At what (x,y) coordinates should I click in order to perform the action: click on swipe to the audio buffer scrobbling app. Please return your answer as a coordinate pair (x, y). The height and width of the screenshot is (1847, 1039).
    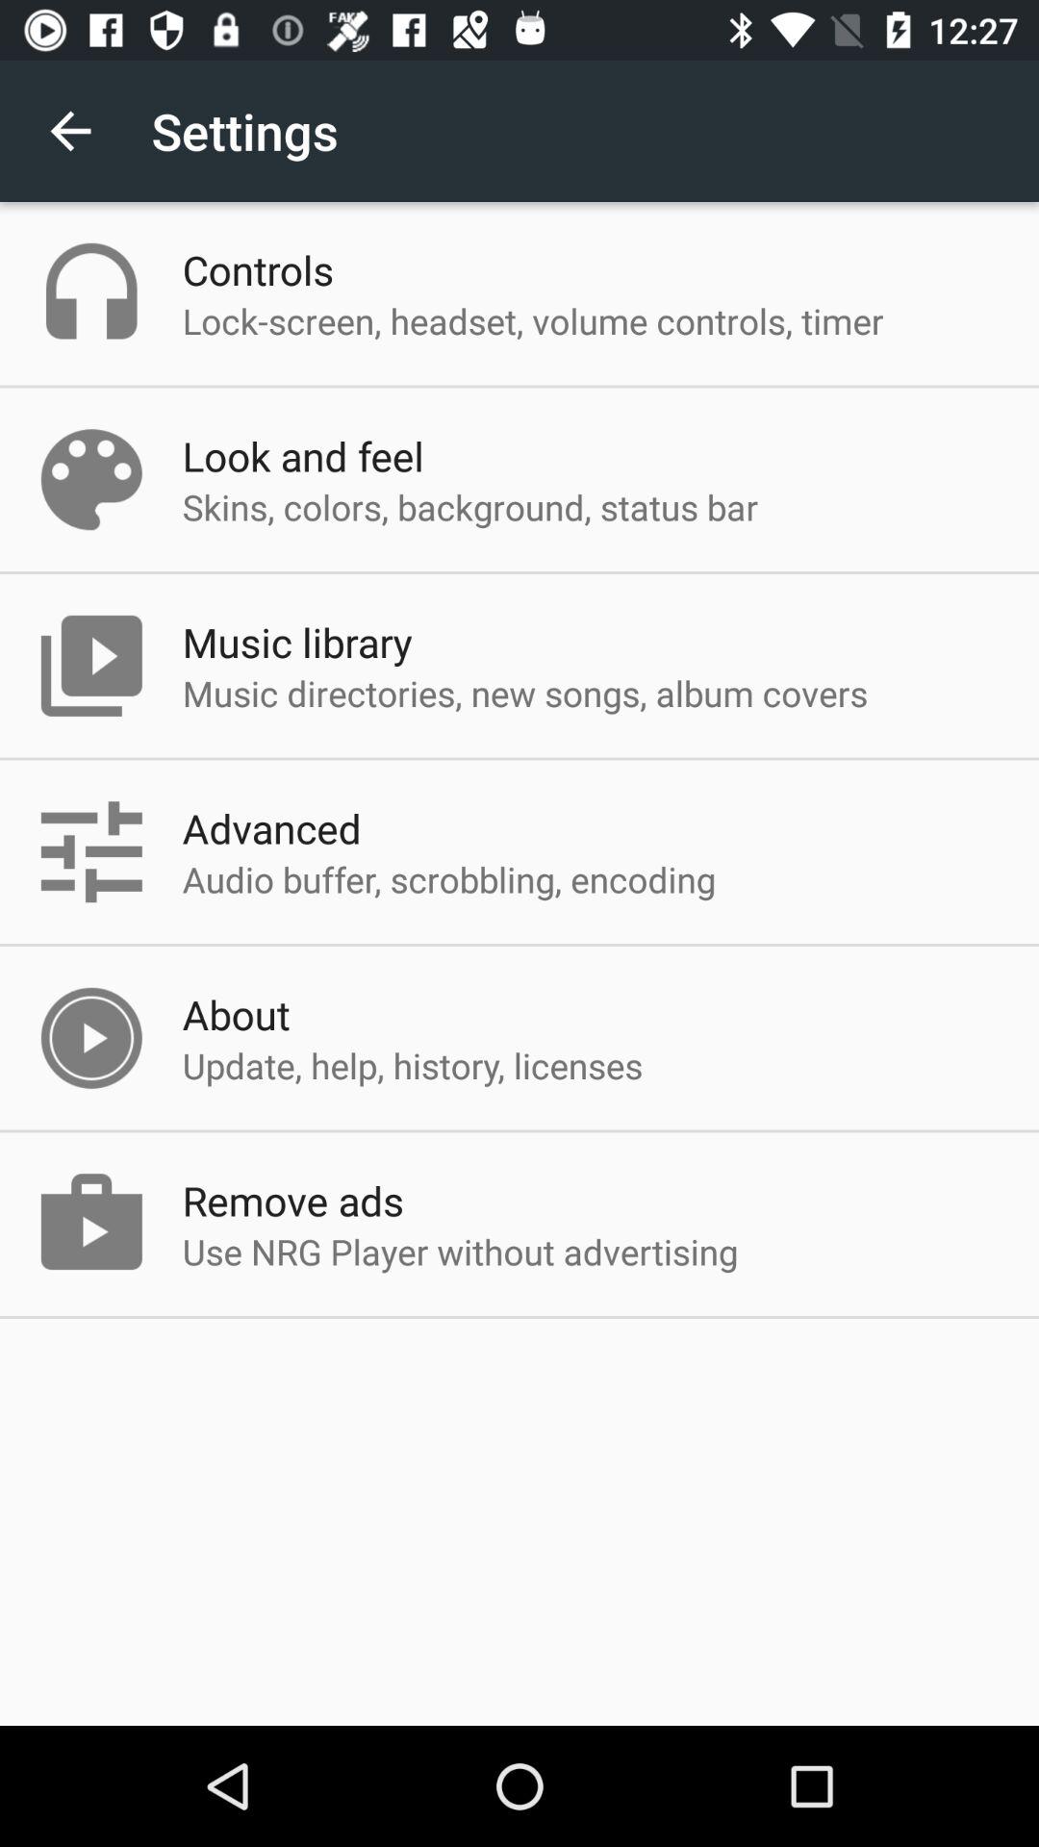
    Looking at the image, I should click on (448, 879).